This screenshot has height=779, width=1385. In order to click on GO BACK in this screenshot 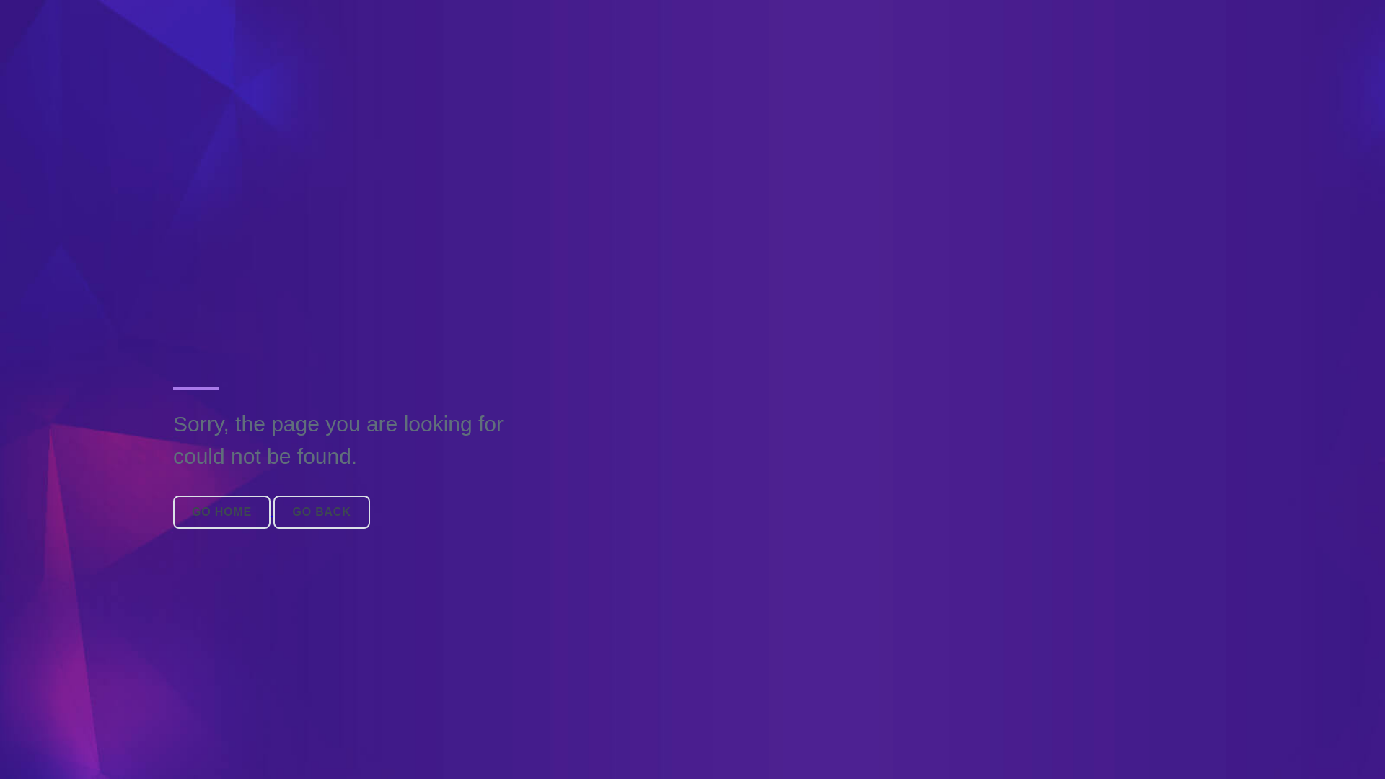, I will do `click(322, 512)`.